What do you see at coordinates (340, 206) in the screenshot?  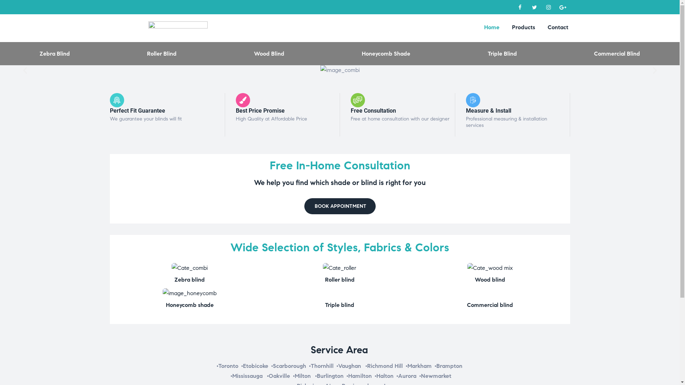 I see `BOOK APPOINTMENT` at bounding box center [340, 206].